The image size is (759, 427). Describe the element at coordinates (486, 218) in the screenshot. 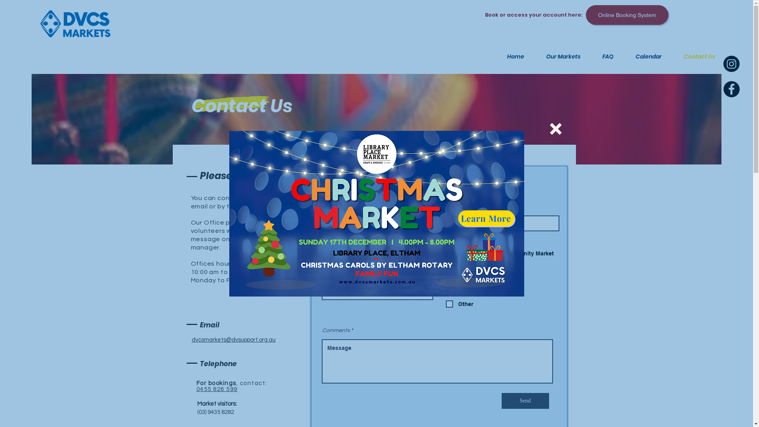

I see `Learn More` at that location.